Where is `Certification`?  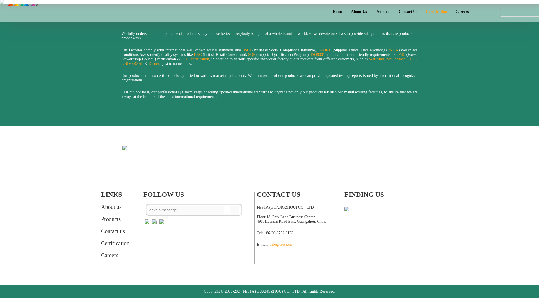
Certification is located at coordinates (115, 244).